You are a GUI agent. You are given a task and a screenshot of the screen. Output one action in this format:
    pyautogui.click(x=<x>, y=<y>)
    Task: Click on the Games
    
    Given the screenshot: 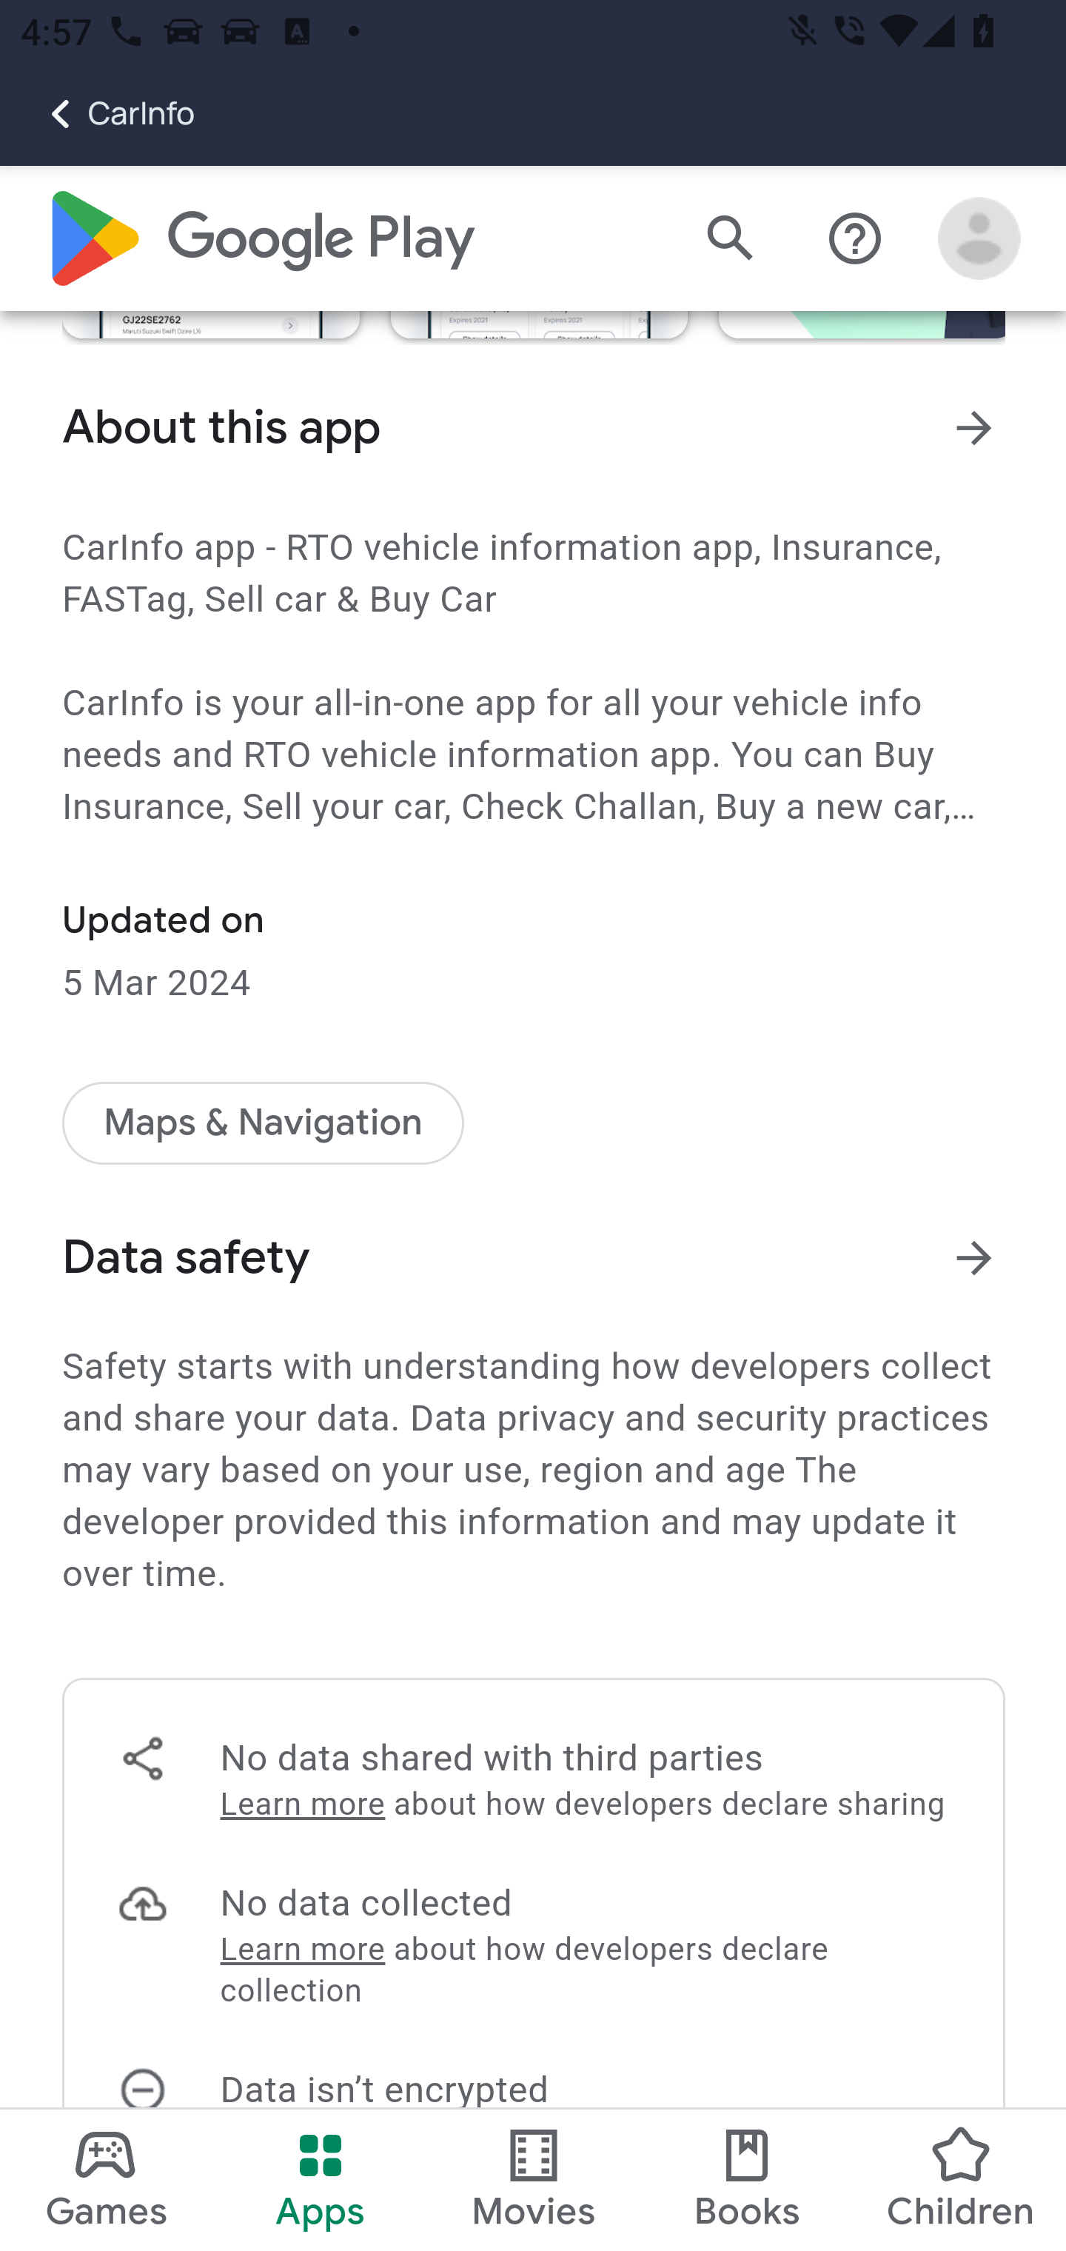 What is the action you would take?
    pyautogui.click(x=107, y=2180)
    